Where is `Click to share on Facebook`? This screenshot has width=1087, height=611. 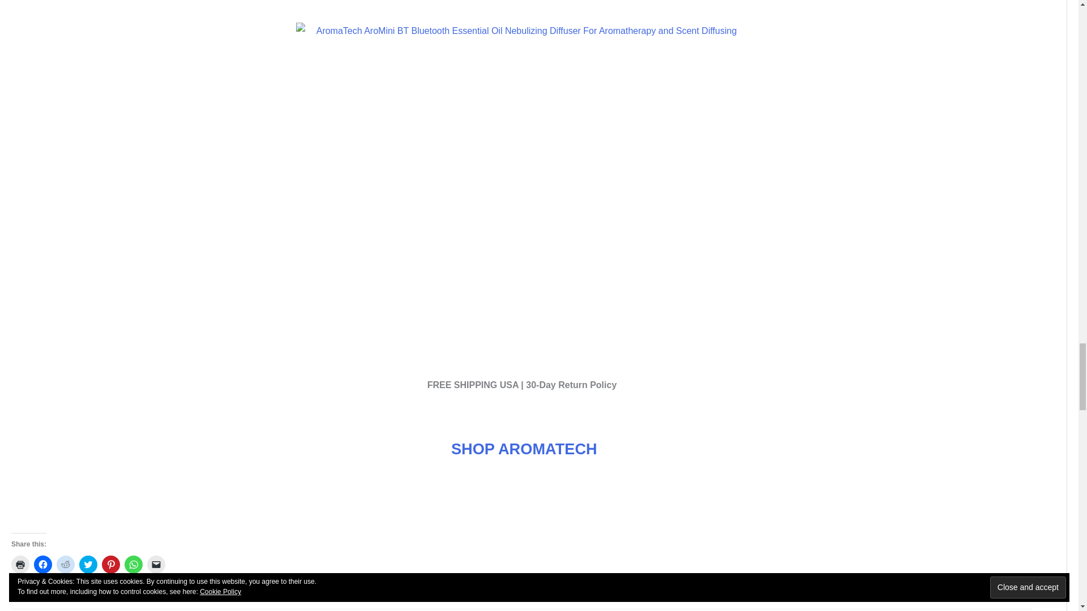 Click to share on Facebook is located at coordinates (43, 565).